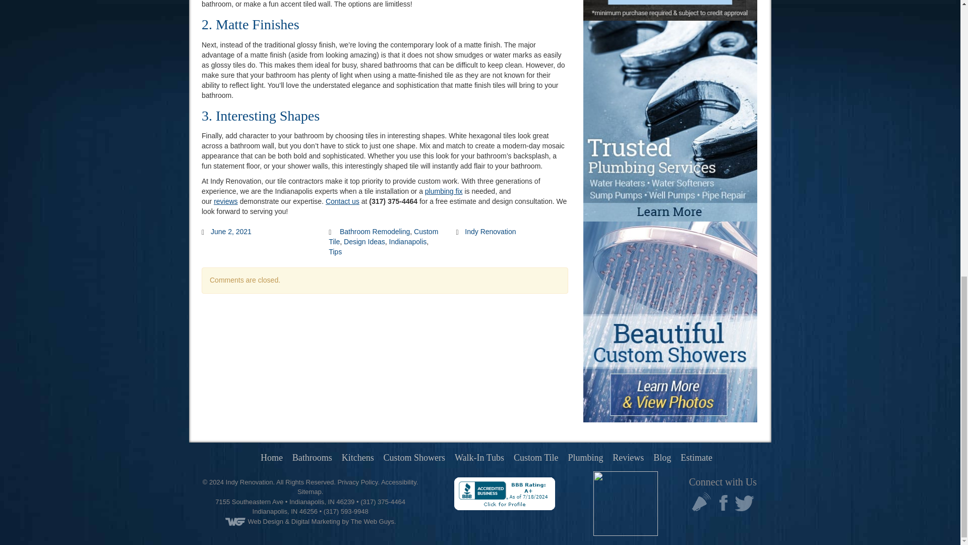 This screenshot has width=968, height=545. Describe the element at coordinates (479, 457) in the screenshot. I see `Walk-In Tub Installation` at that location.